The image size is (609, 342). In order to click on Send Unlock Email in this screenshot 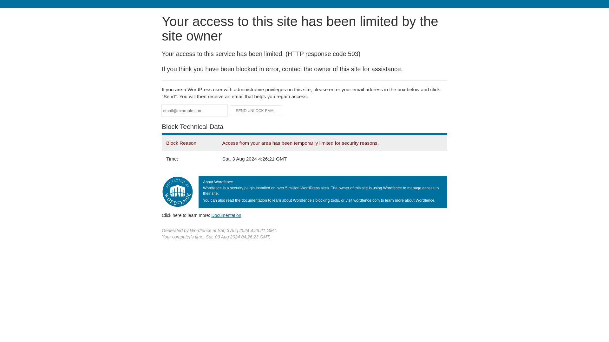, I will do `click(256, 111)`.